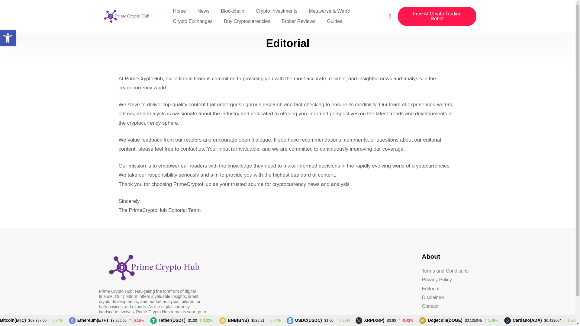 Image resolution: width=580 pixels, height=326 pixels. Describe the element at coordinates (203, 11) in the screenshot. I see `News` at that location.